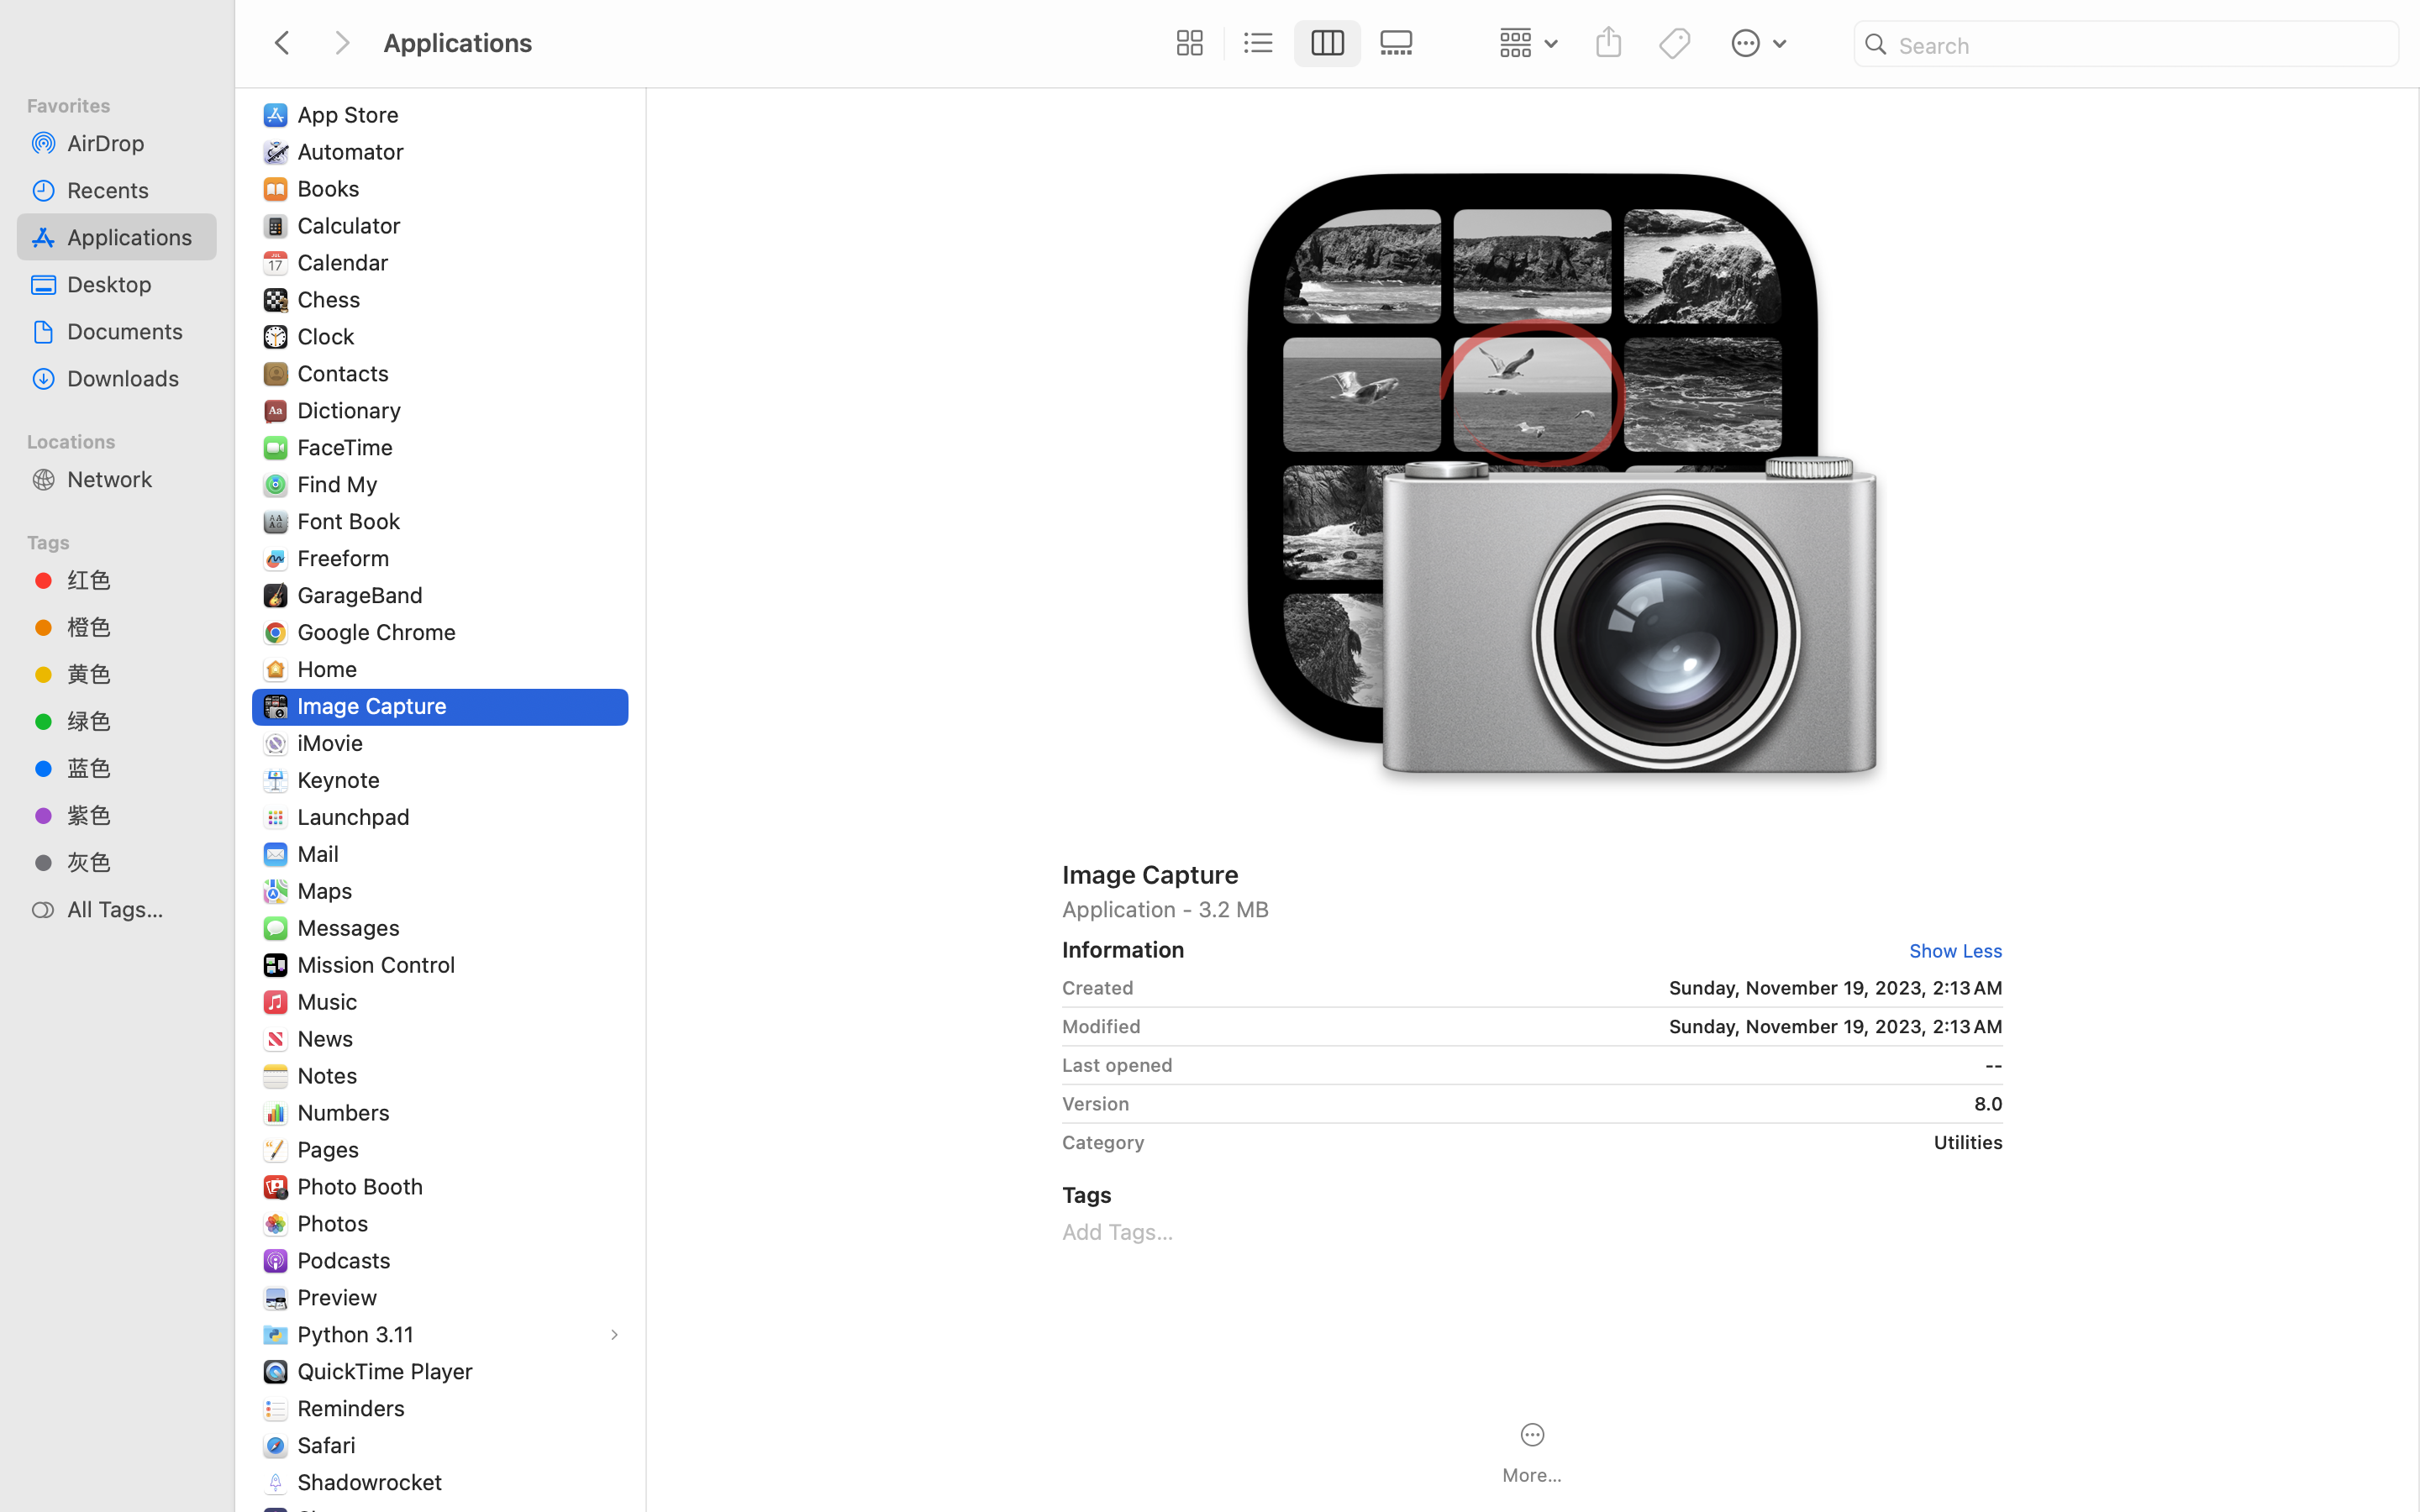 The height and width of the screenshot is (1512, 2420). Describe the element at coordinates (127, 103) in the screenshot. I see `Favorites` at that location.